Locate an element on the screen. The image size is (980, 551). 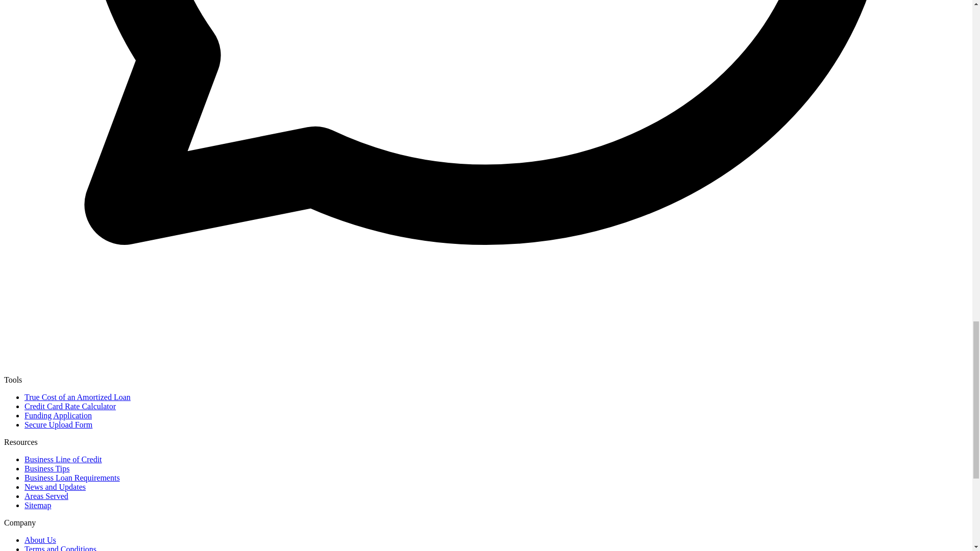
About Us is located at coordinates (40, 540).